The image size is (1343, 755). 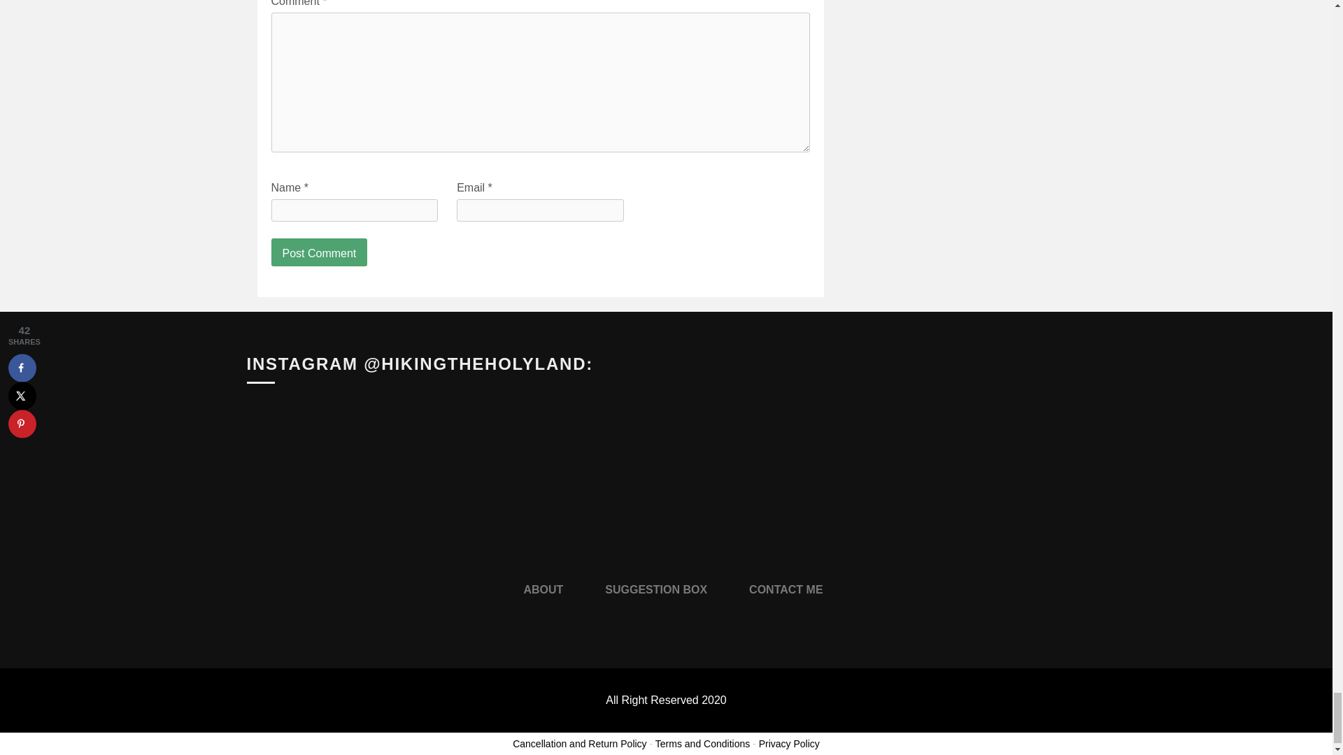 I want to click on Post Comment, so click(x=319, y=252).